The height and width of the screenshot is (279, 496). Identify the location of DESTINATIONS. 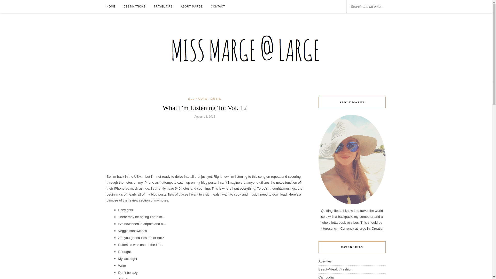
(134, 6).